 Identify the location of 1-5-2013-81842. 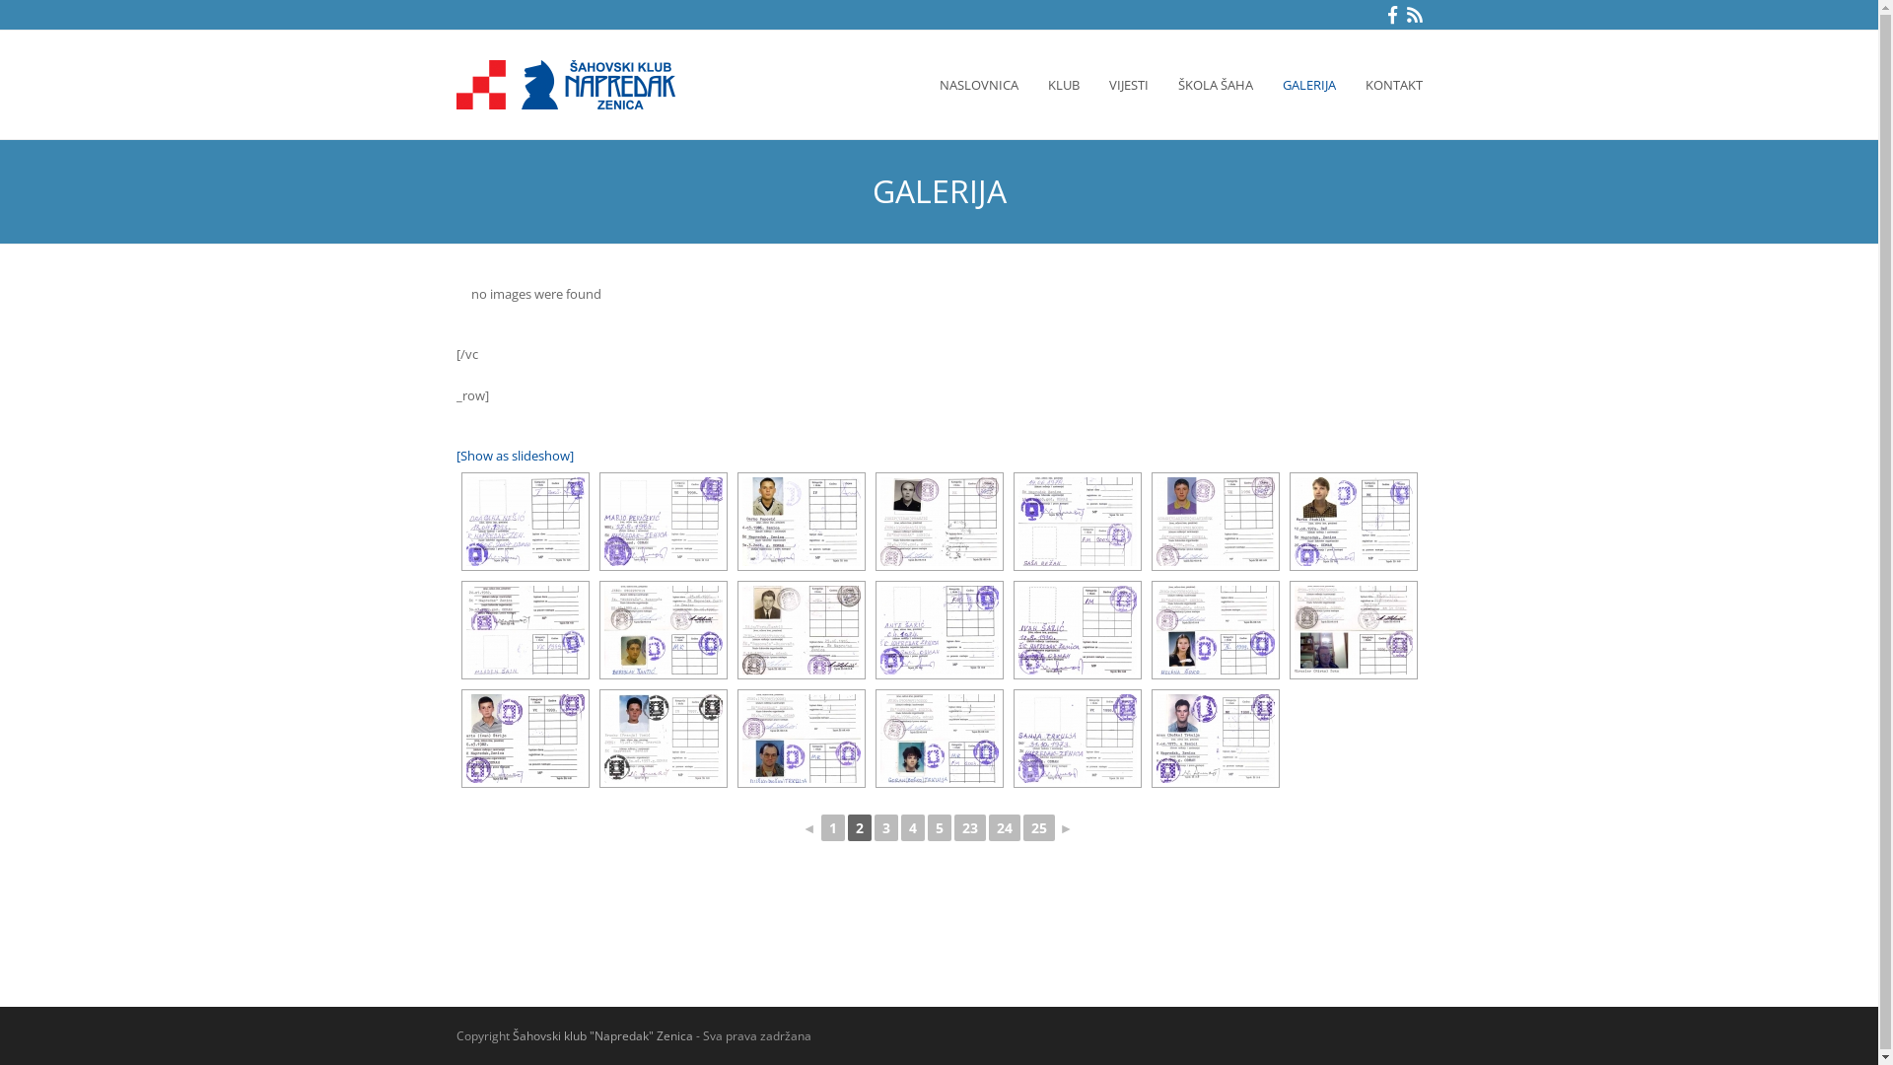
(1215, 522).